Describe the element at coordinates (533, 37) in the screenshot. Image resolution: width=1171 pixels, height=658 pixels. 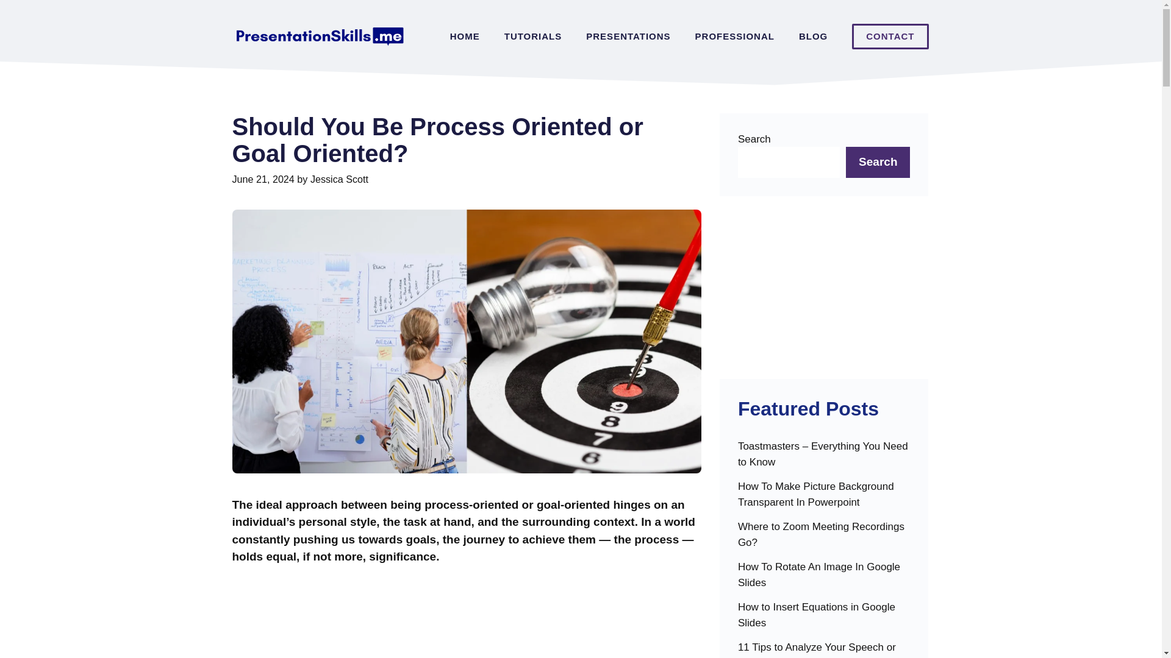
I see `TUTORIALS` at that location.